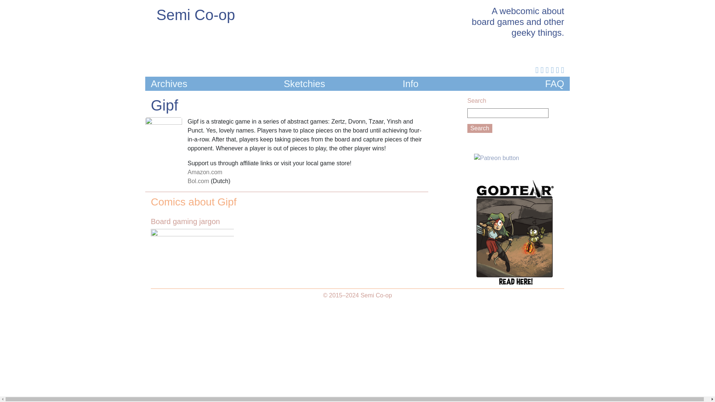  Describe the element at coordinates (196, 15) in the screenshot. I see `Semi Co-op` at that location.